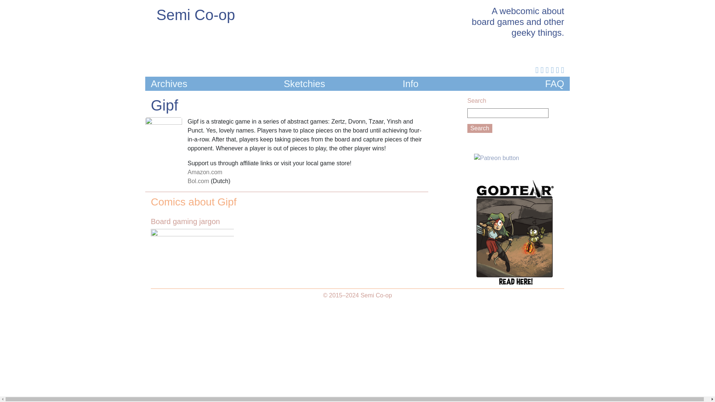  Describe the element at coordinates (196, 15) in the screenshot. I see `Semi Co-op` at that location.